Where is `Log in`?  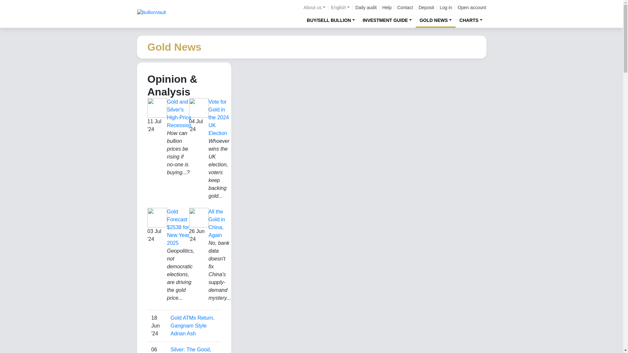
Log in is located at coordinates (446, 8).